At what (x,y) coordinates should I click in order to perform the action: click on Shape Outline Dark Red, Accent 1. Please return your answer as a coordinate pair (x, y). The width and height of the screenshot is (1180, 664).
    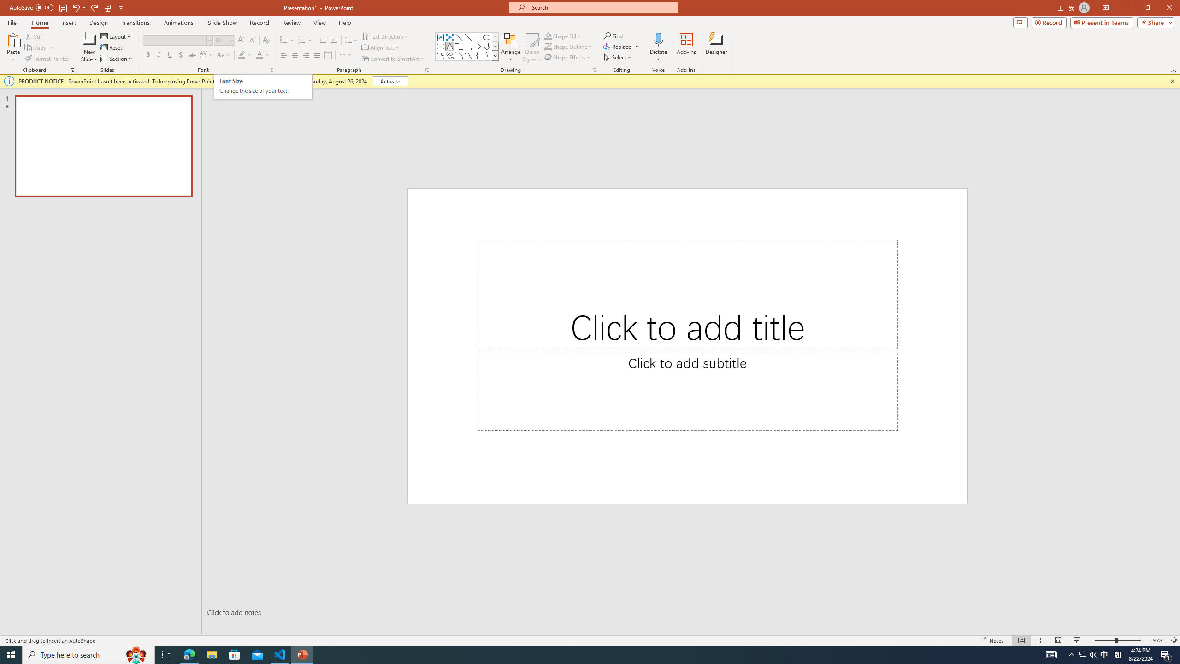
    Looking at the image, I should click on (548, 46).